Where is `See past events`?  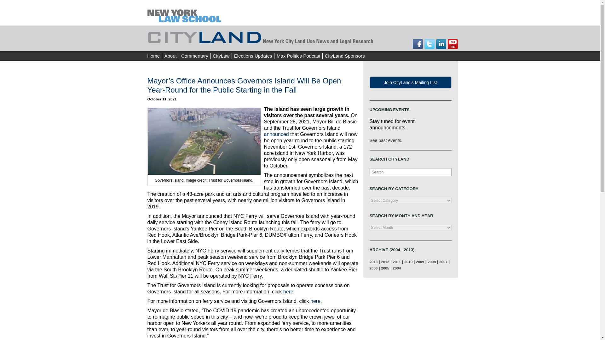
See past events is located at coordinates (385, 140).